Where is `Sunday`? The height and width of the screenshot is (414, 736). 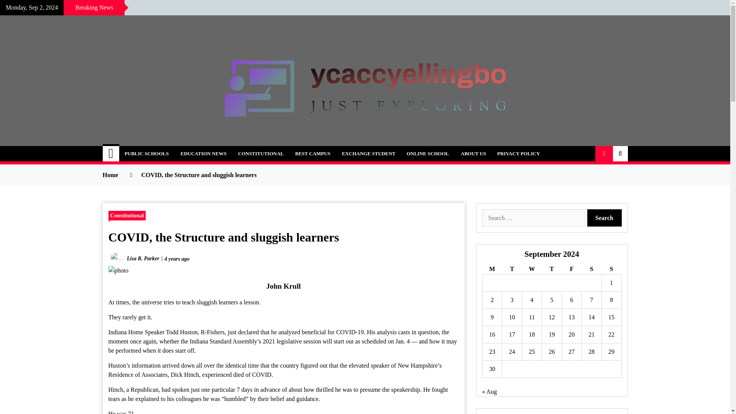 Sunday is located at coordinates (611, 269).